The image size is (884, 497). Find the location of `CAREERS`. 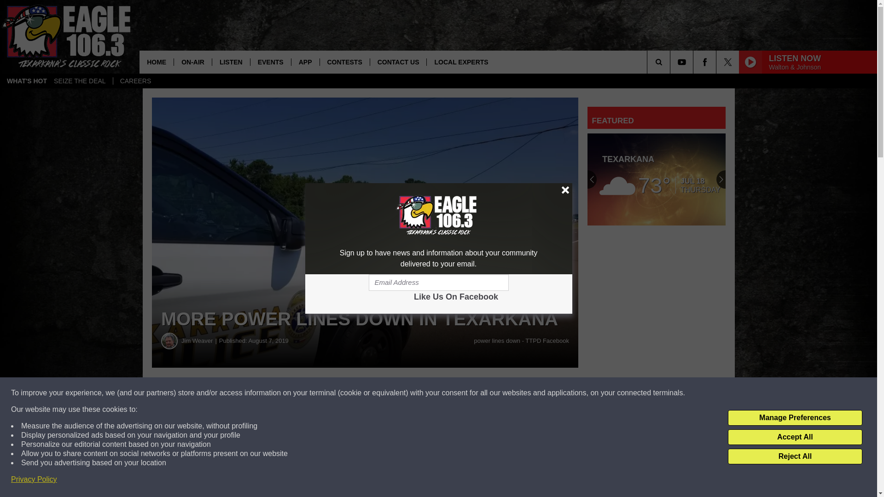

CAREERS is located at coordinates (135, 81).